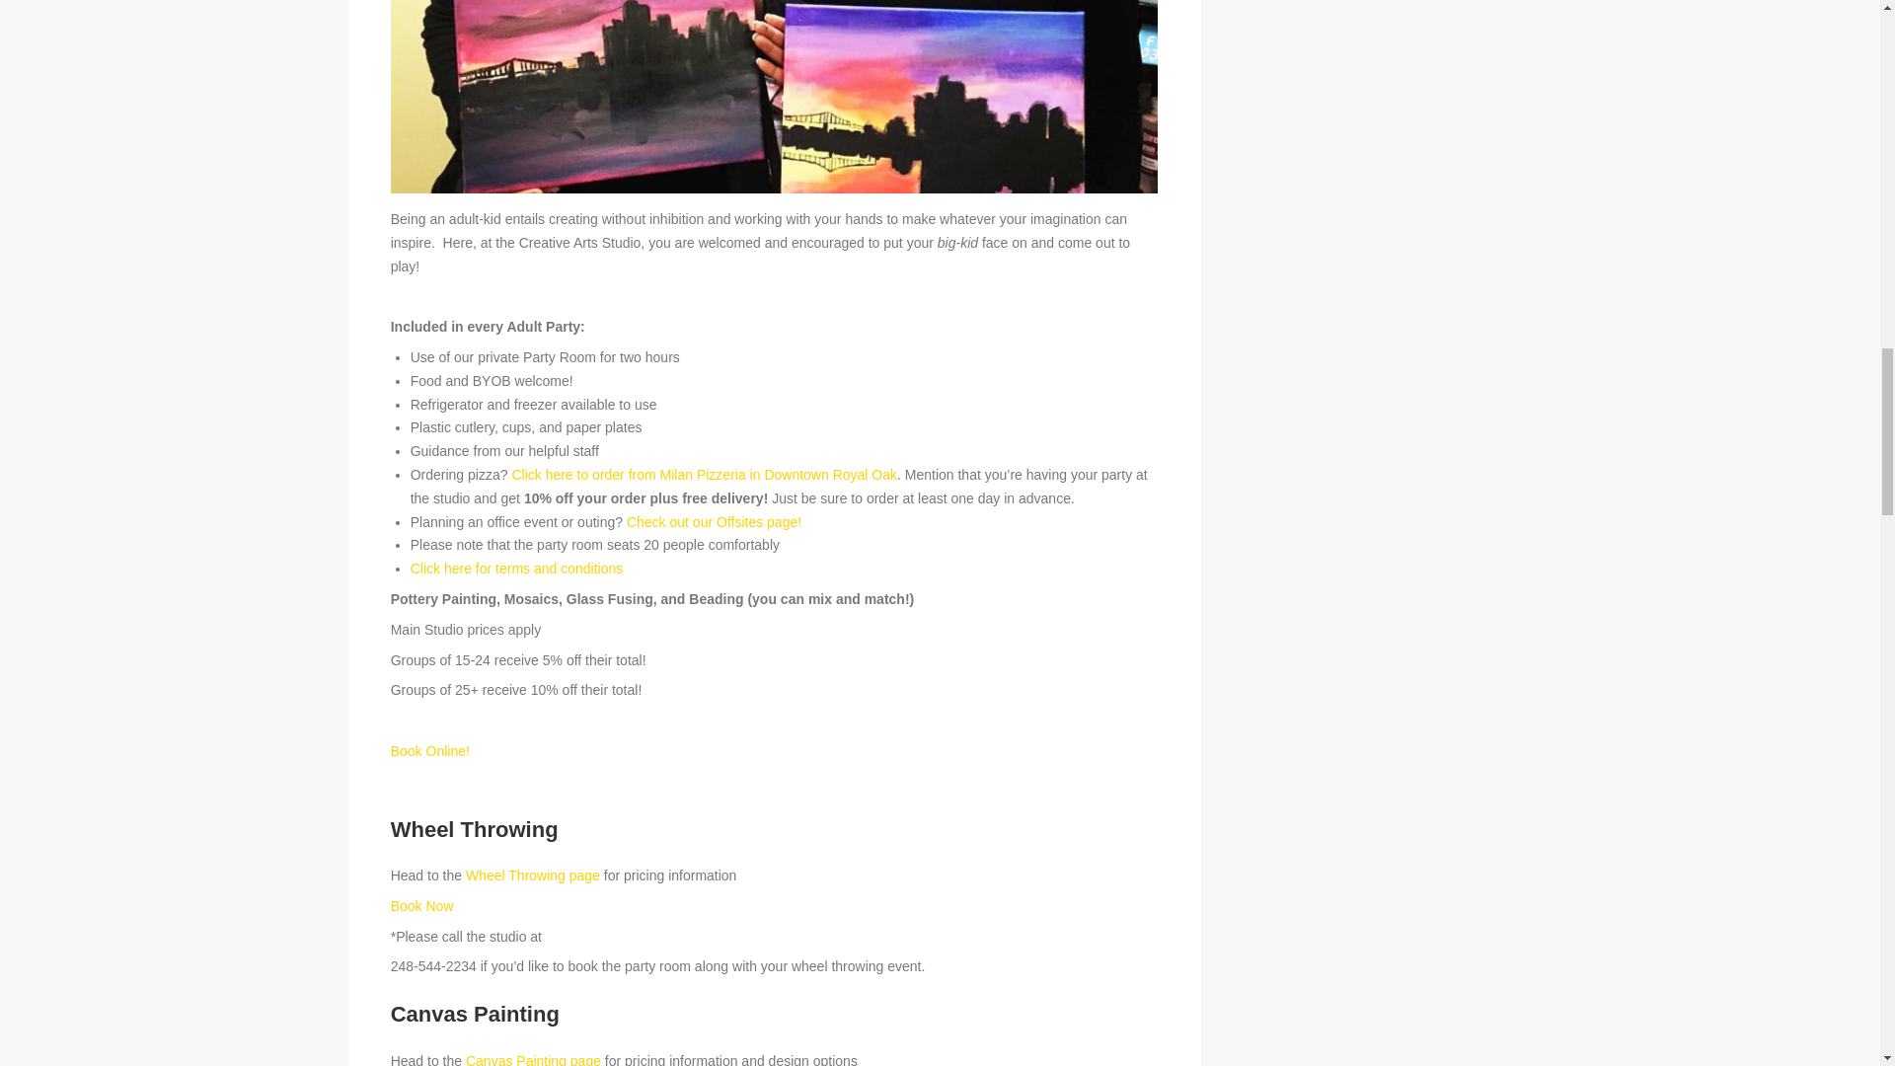  Describe the element at coordinates (533, 1058) in the screenshot. I see `Canvas Painting page` at that location.